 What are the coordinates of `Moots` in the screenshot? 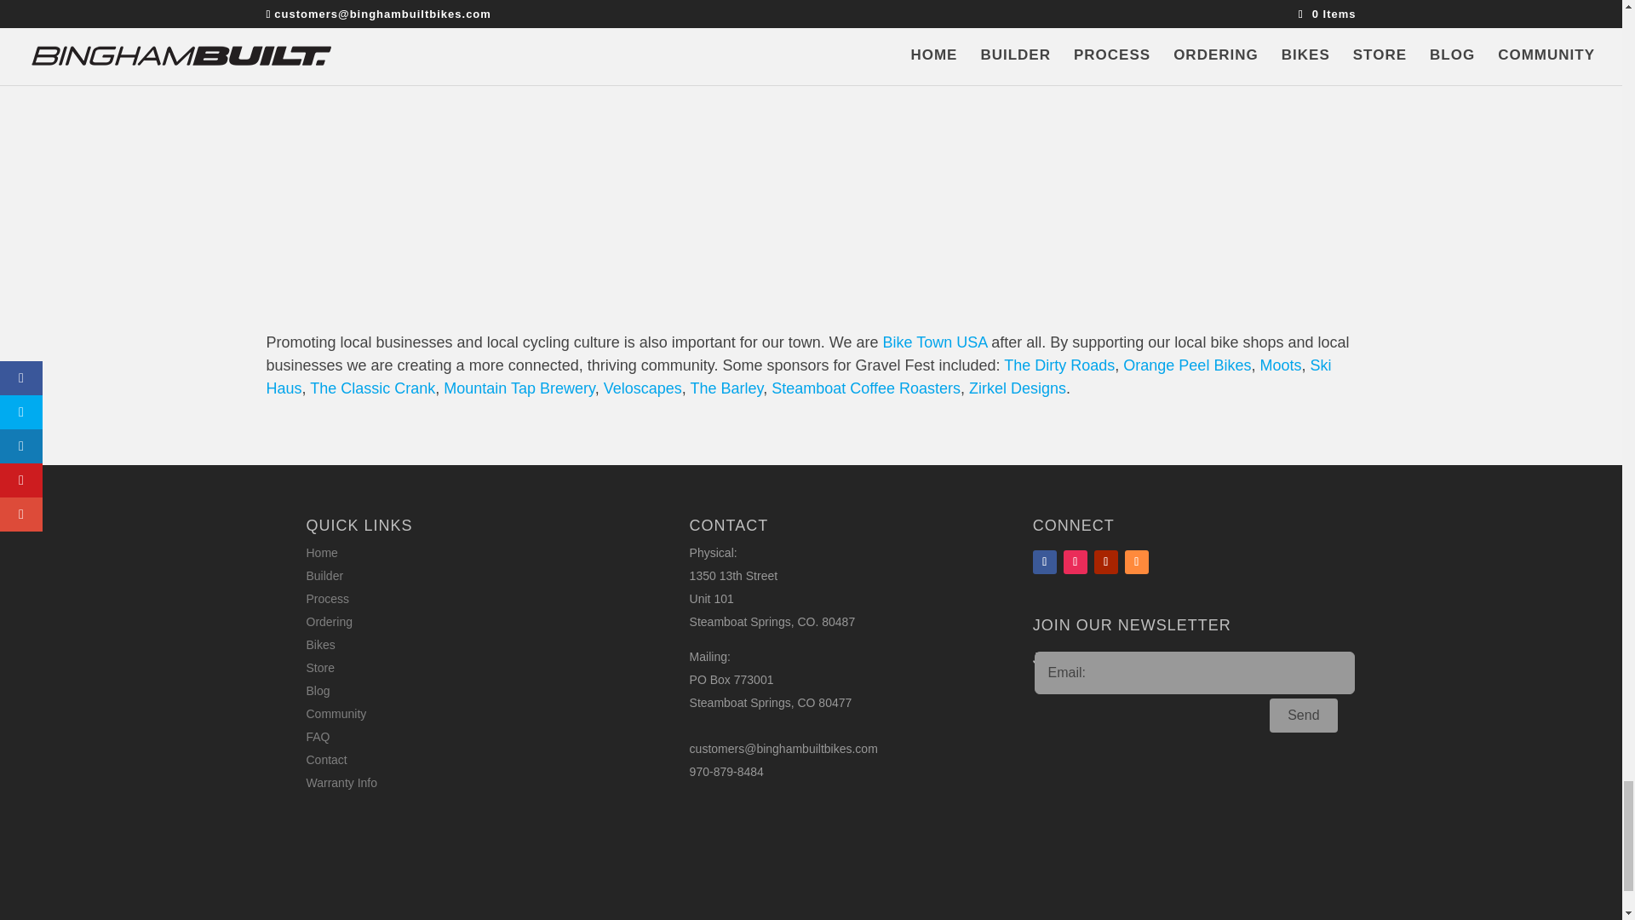 It's located at (1280, 365).